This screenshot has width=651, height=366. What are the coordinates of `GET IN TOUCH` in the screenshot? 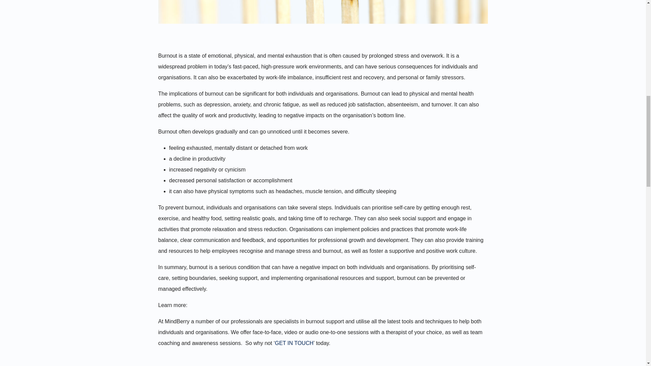 It's located at (294, 343).